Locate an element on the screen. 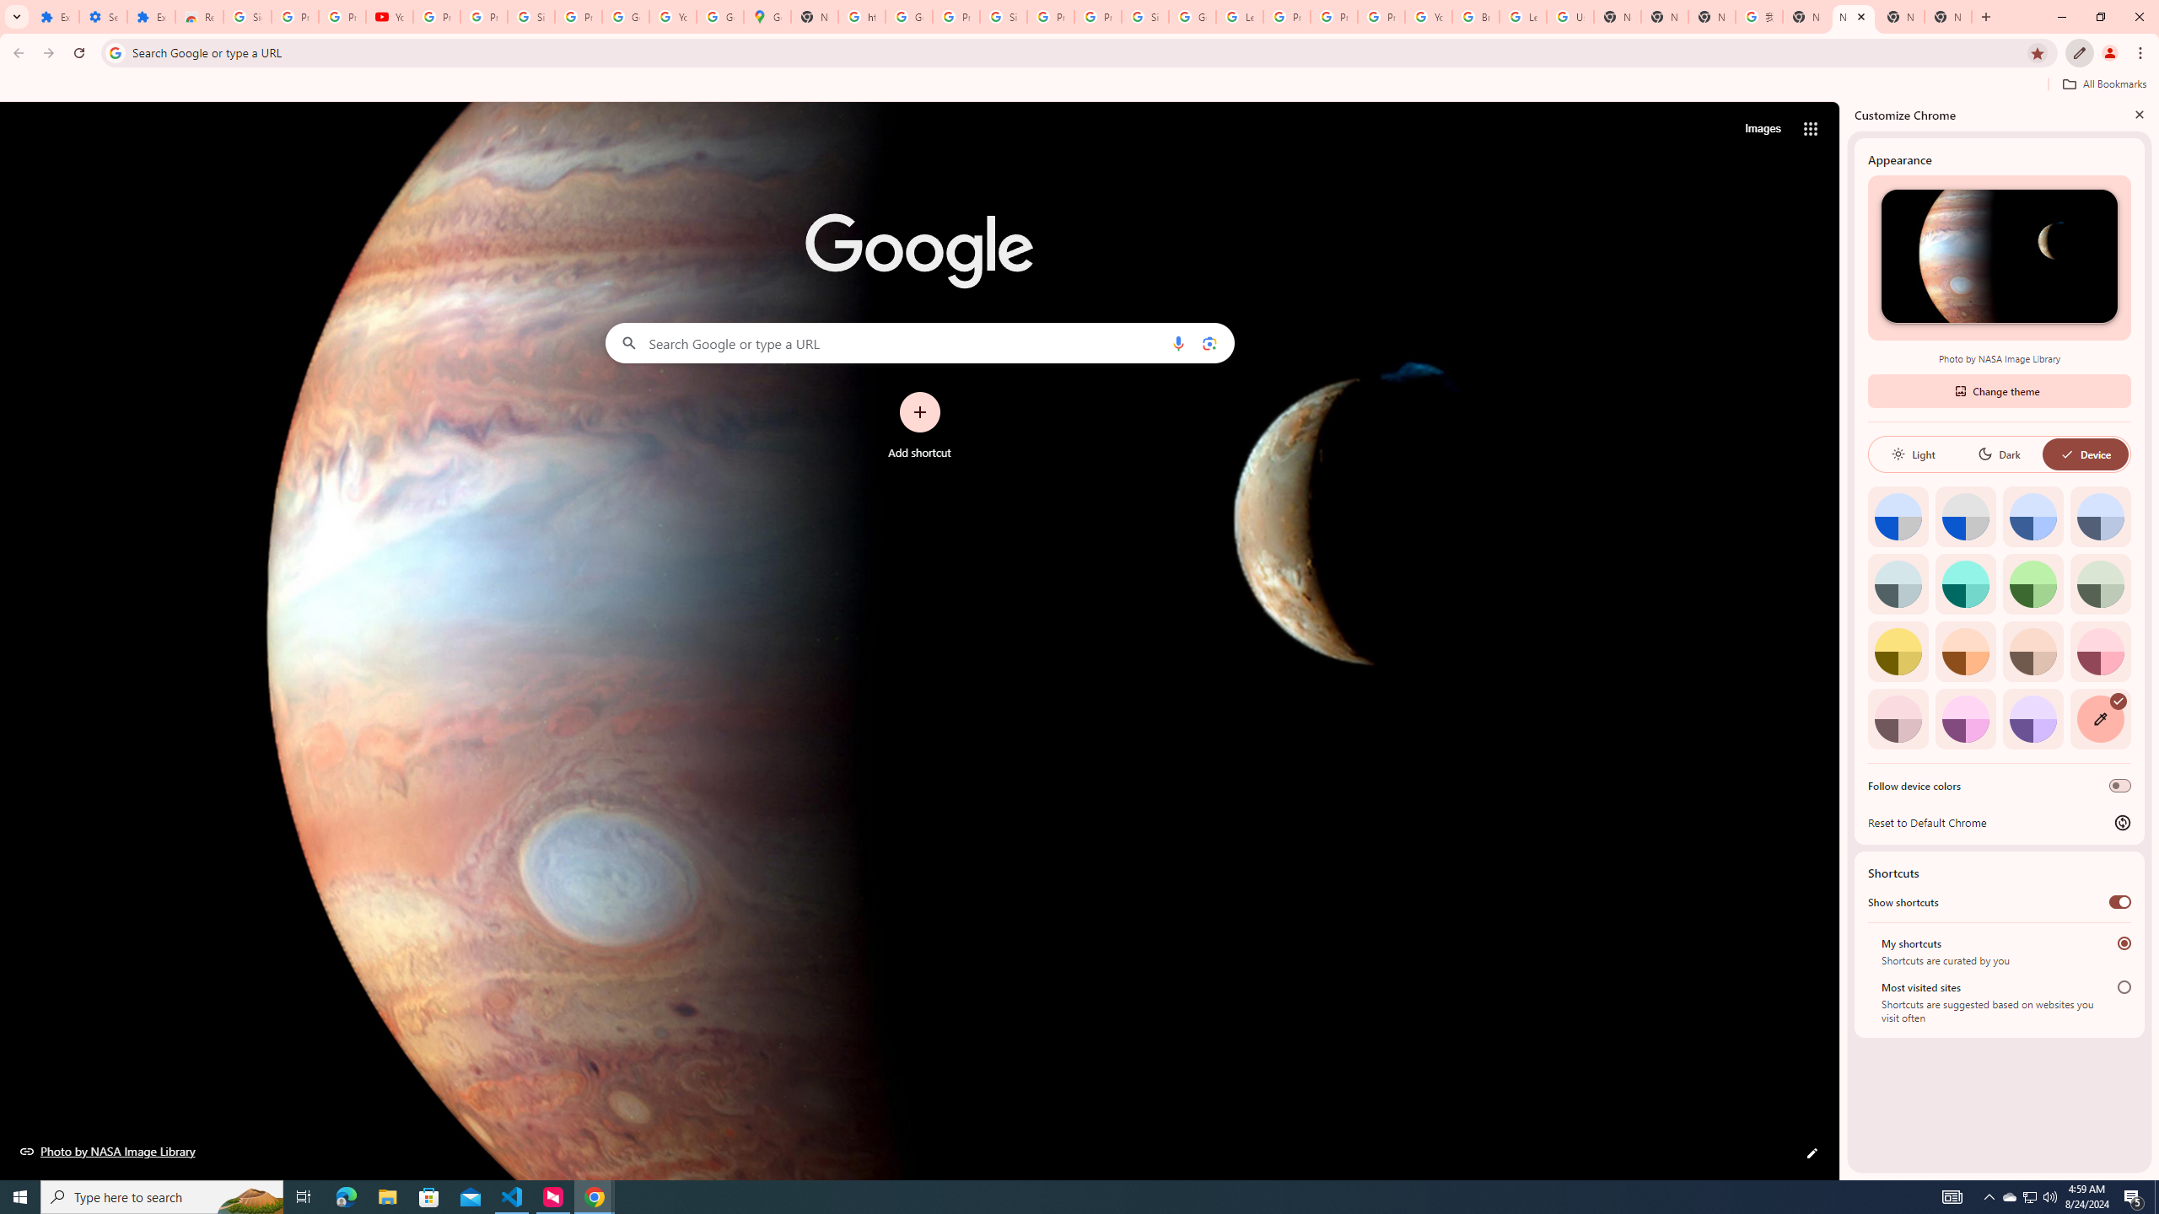  Grey default color is located at coordinates (1965, 516).